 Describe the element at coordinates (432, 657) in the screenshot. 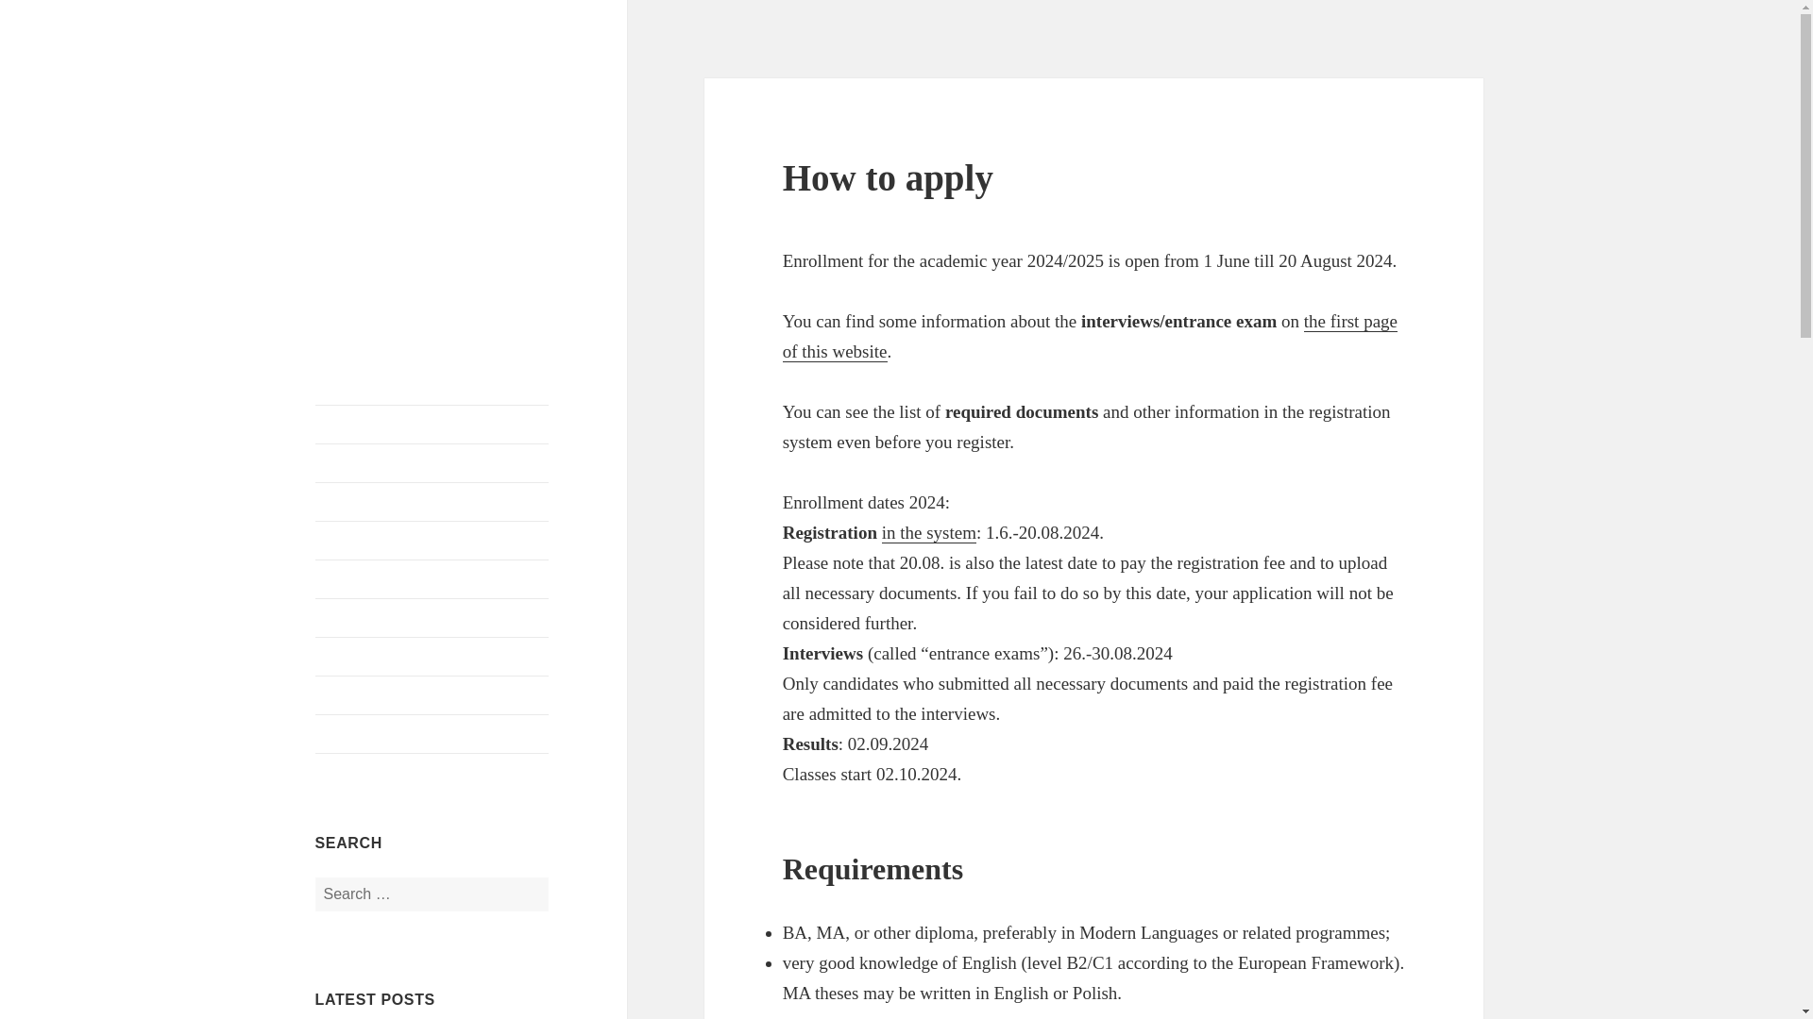

I see `Questions and Answers` at that location.